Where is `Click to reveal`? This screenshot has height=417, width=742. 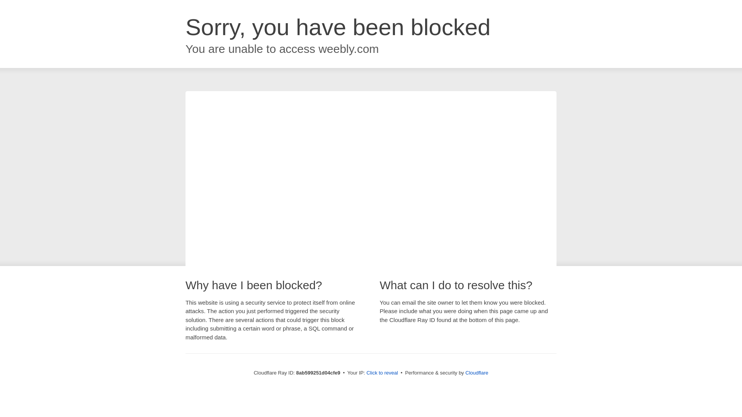 Click to reveal is located at coordinates (382, 373).